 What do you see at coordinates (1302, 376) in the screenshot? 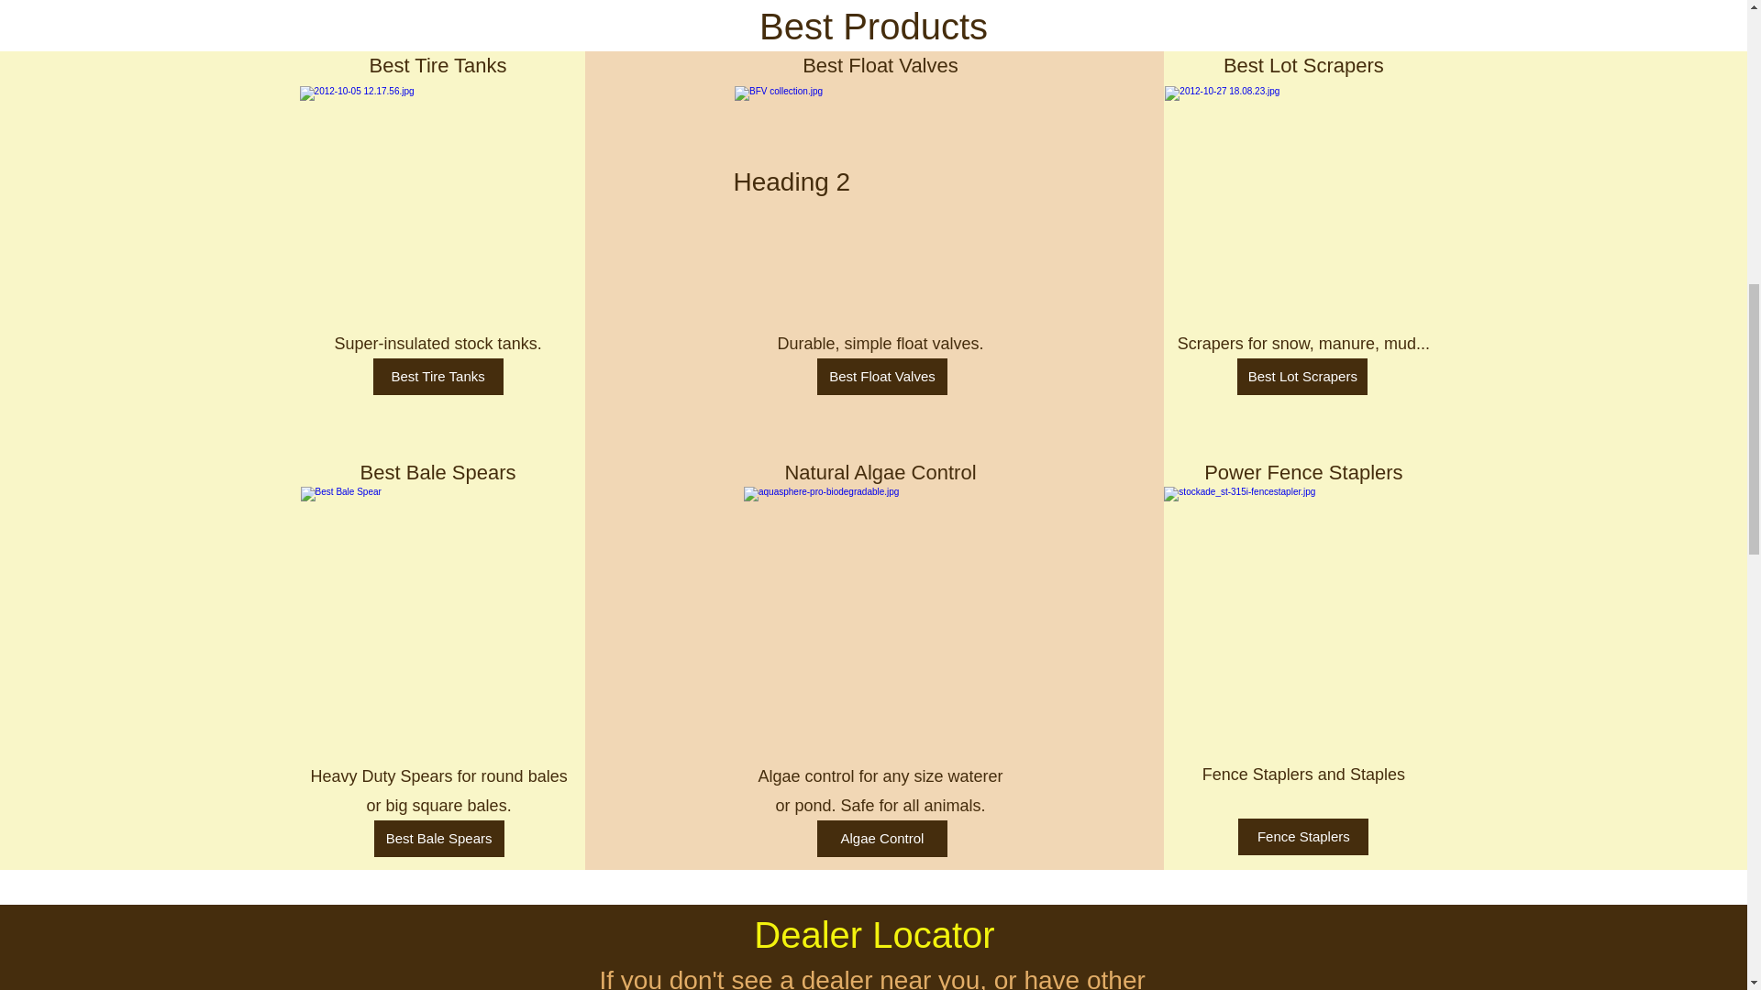
I see `Best Lot Scrapers` at bounding box center [1302, 376].